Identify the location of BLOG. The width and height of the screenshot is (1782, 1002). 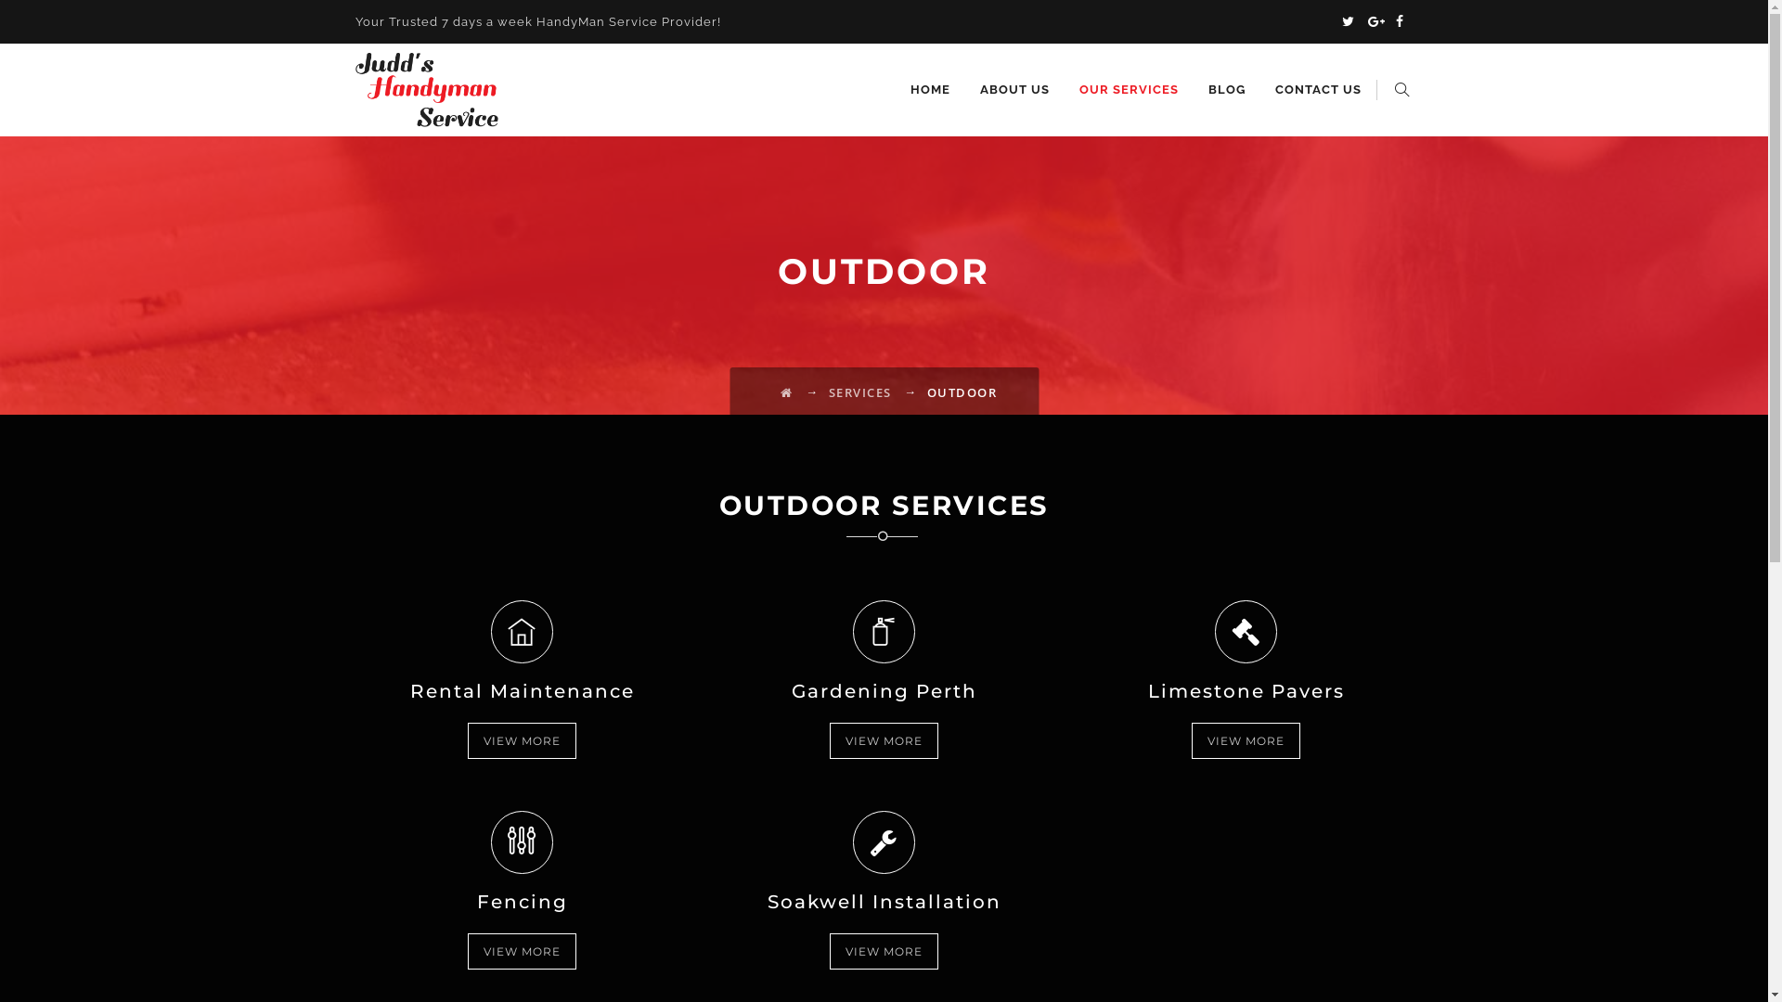
(1227, 90).